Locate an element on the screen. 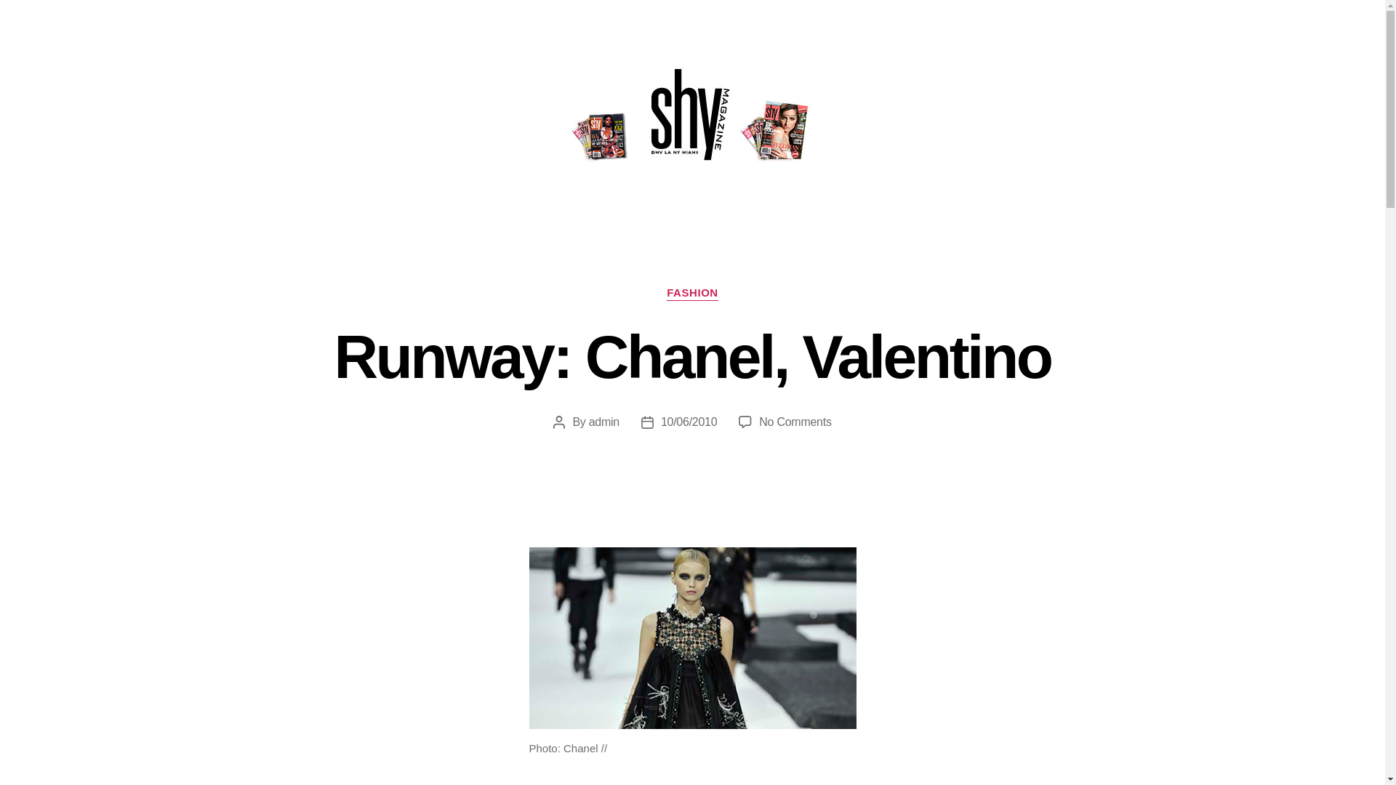  admin is located at coordinates (604, 422).